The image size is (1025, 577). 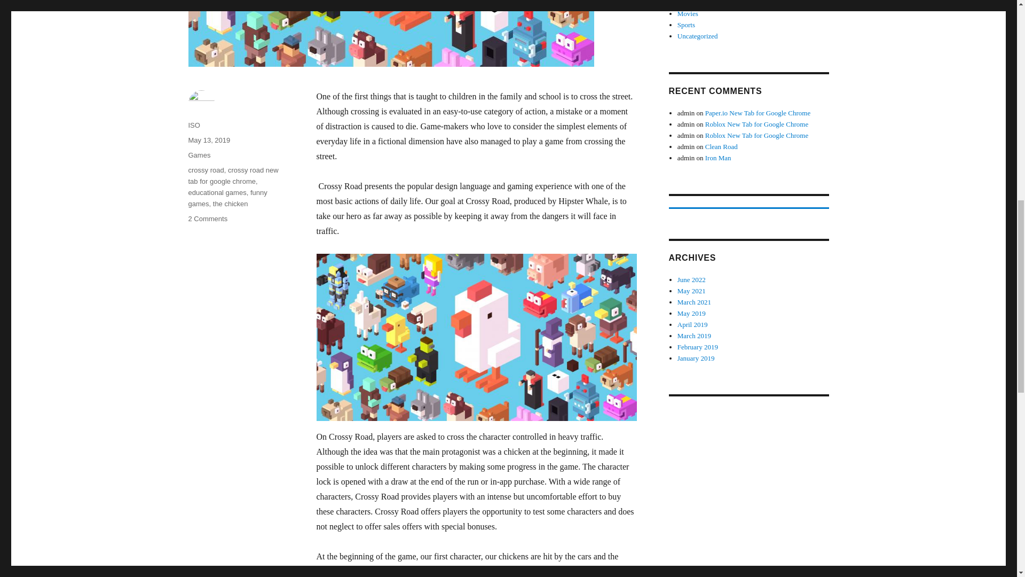 I want to click on Paper.io New Tab for Google Chrome, so click(x=758, y=113).